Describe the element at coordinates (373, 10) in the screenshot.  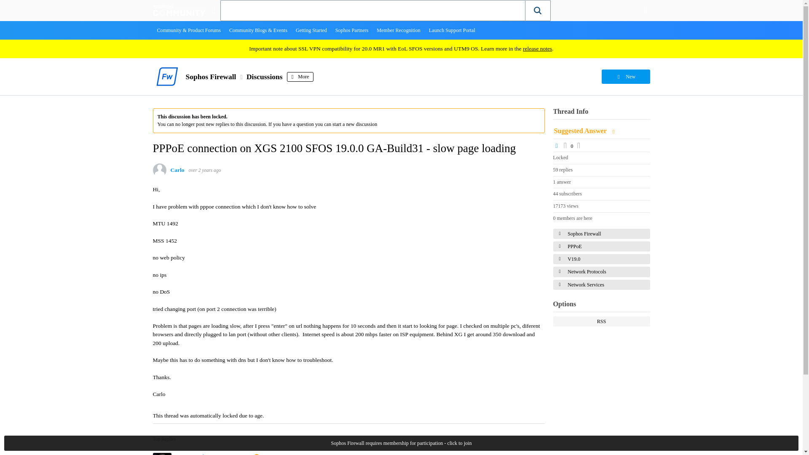
I see `Insert a query. Press enter to send` at that location.